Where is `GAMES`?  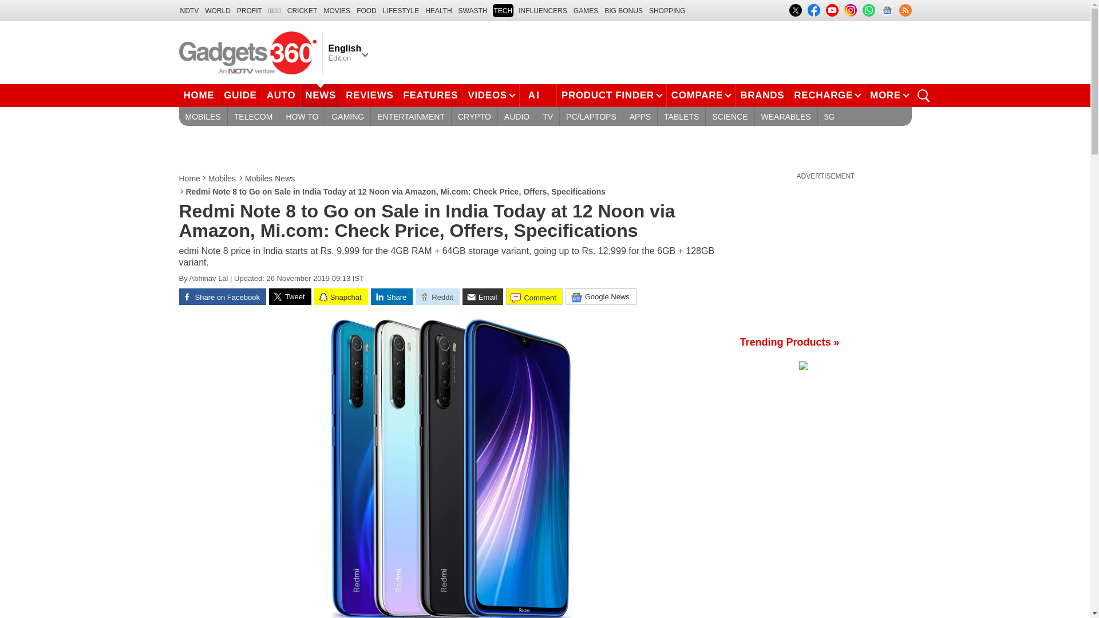 GAMES is located at coordinates (586, 10).